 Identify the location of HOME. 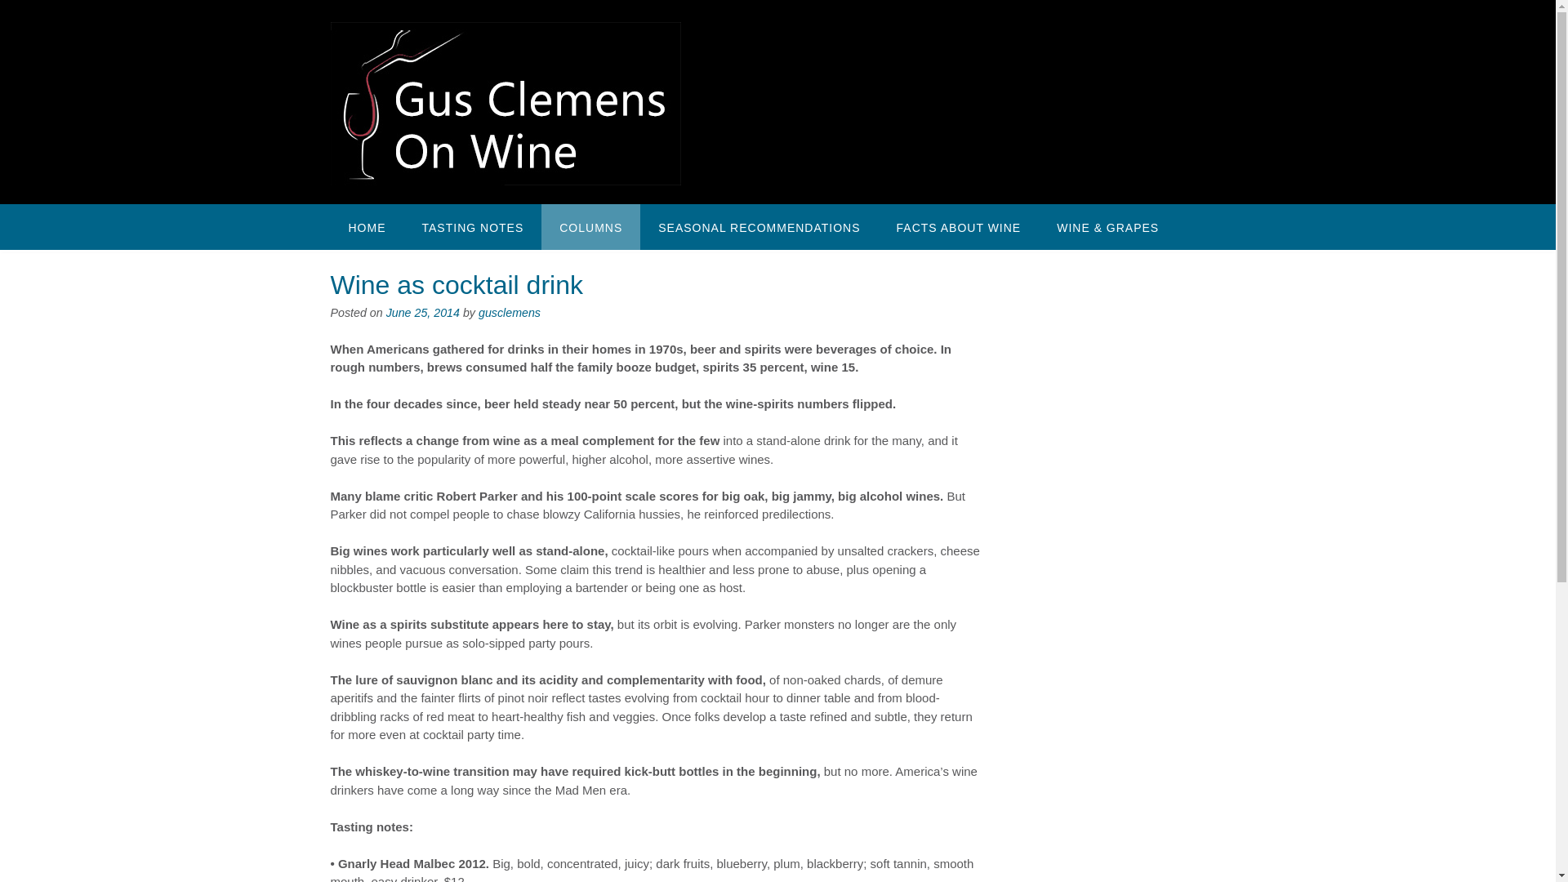
(366, 226).